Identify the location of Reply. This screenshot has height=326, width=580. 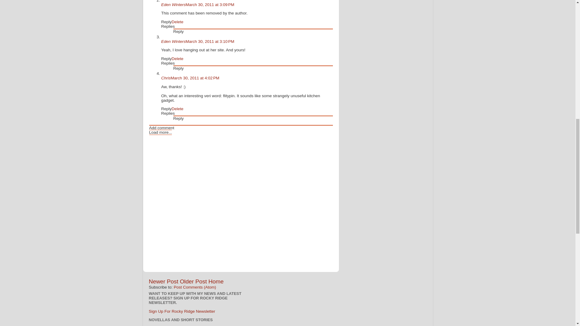
(166, 22).